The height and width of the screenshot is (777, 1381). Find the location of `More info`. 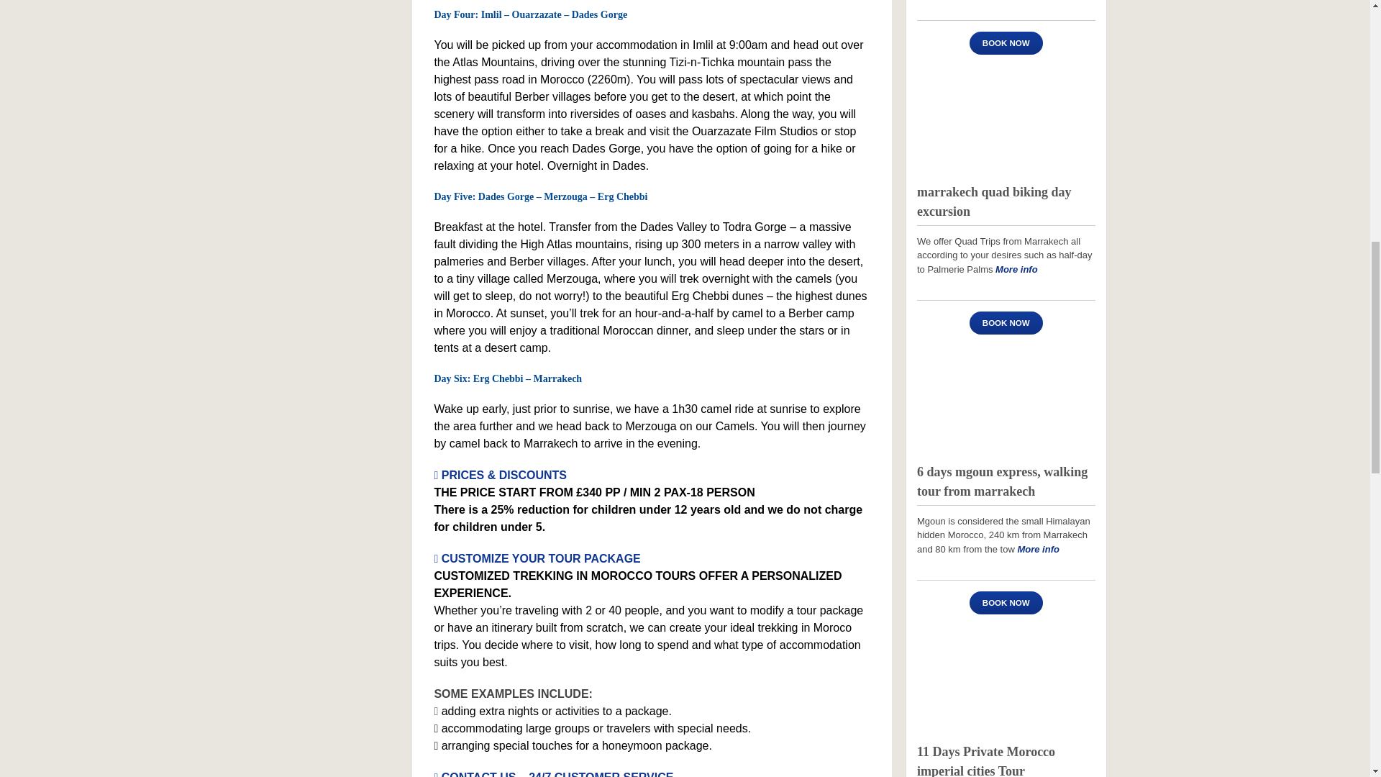

More info is located at coordinates (1017, 269).